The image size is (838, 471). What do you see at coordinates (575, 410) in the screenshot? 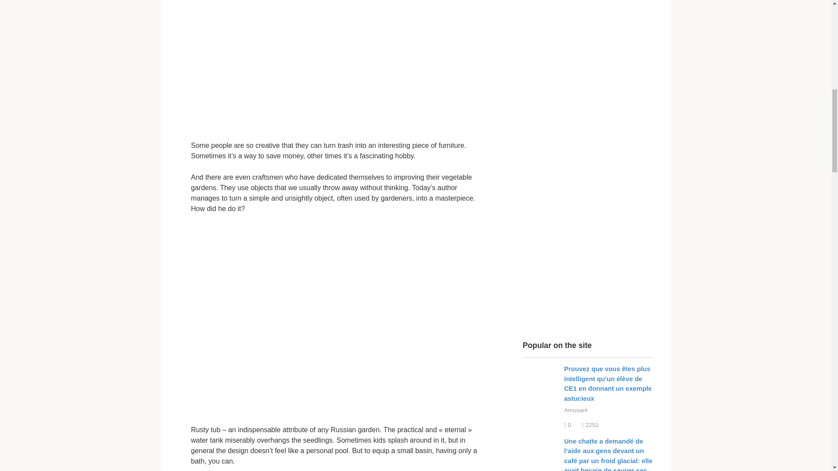
I see `Amusant` at bounding box center [575, 410].